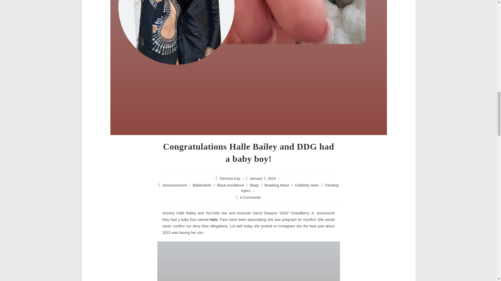  I want to click on Black excellence, so click(230, 185).